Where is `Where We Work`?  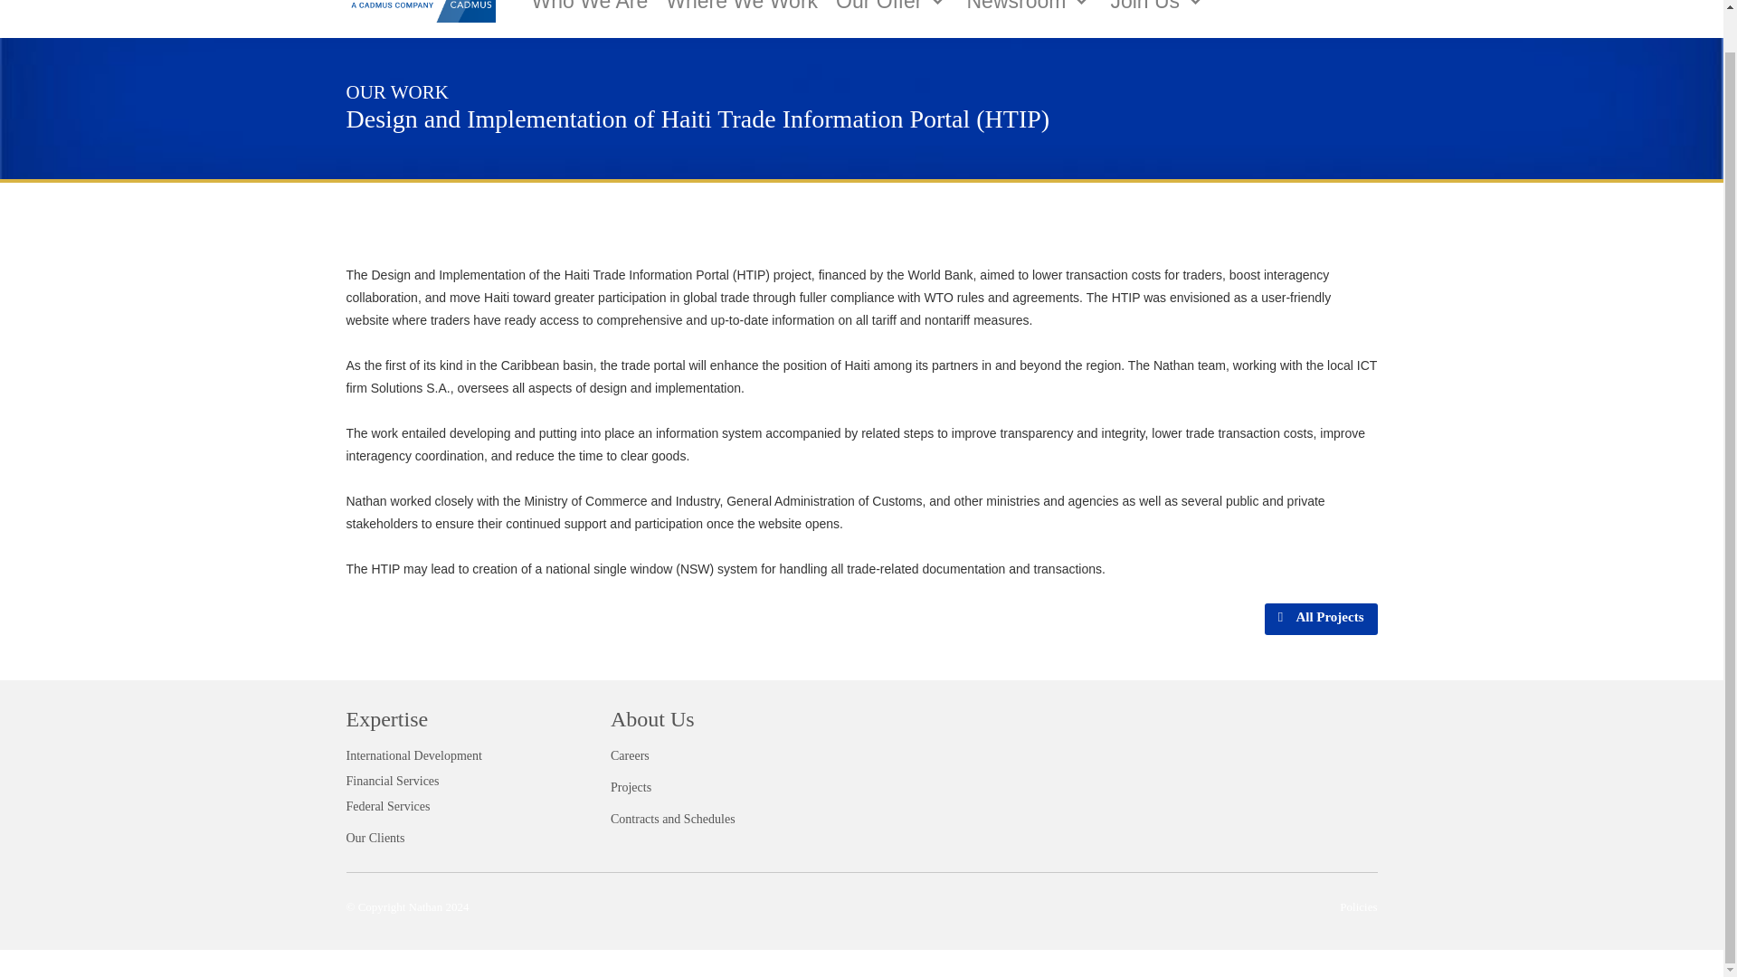 Where We Work is located at coordinates (741, 9).